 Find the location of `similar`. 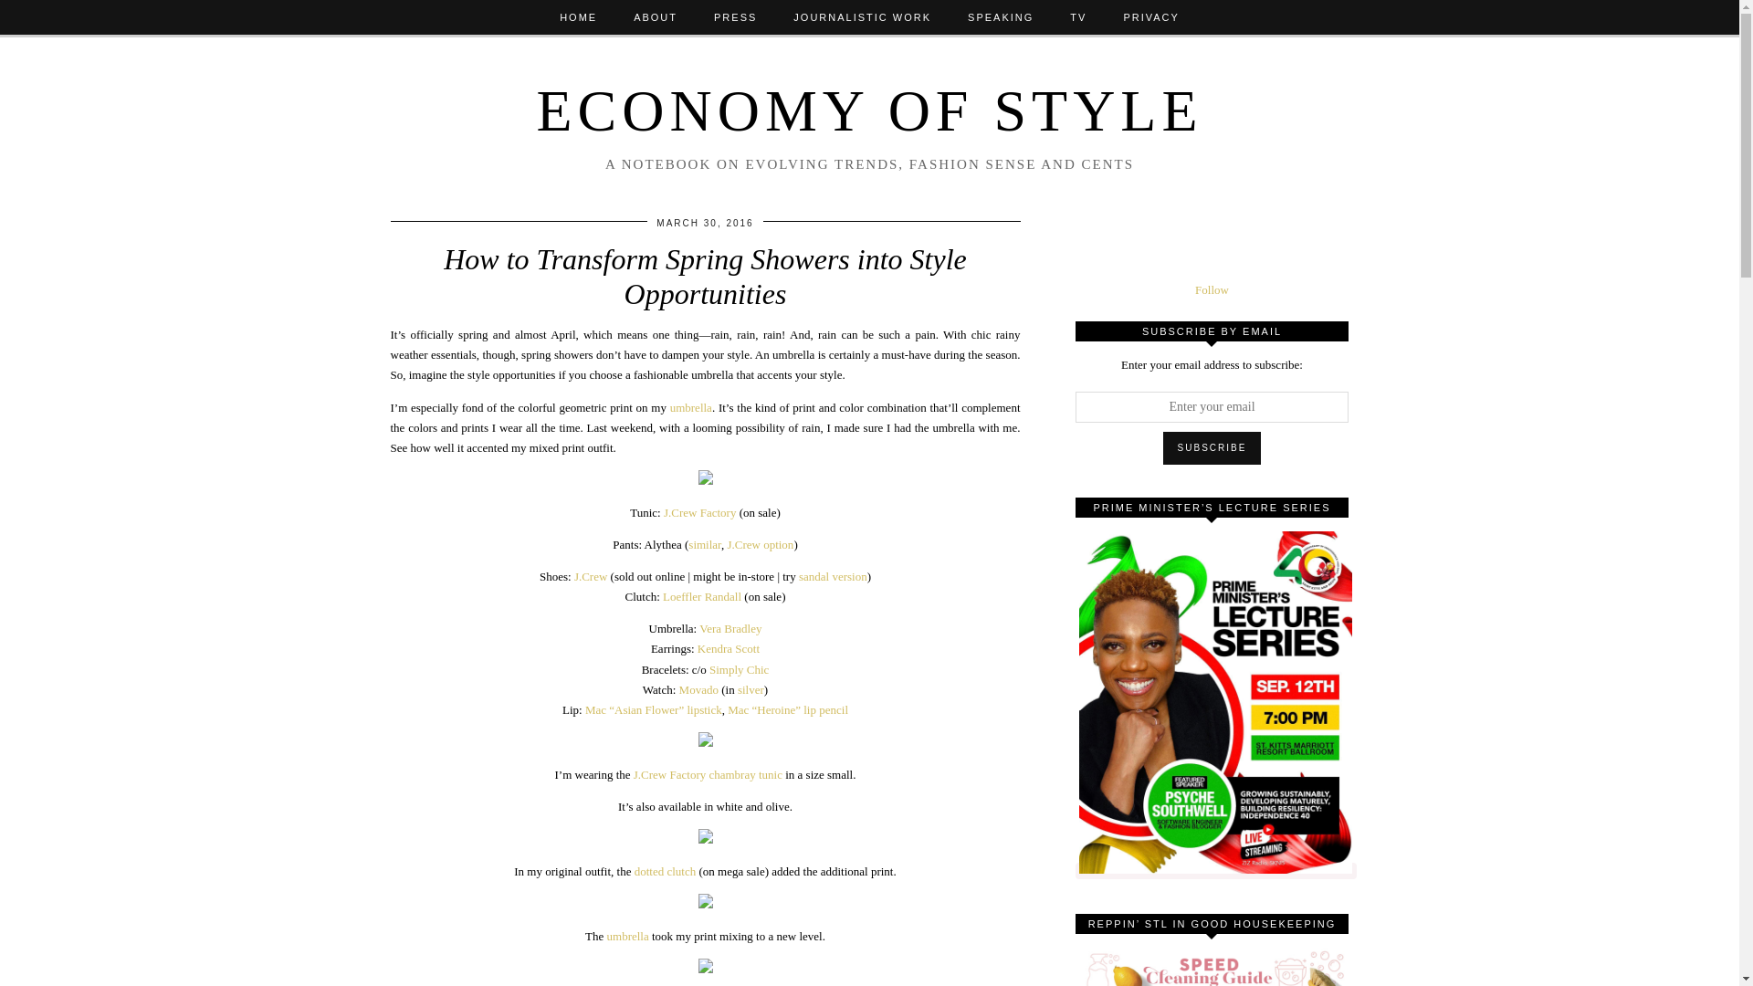

similar is located at coordinates (705, 544).